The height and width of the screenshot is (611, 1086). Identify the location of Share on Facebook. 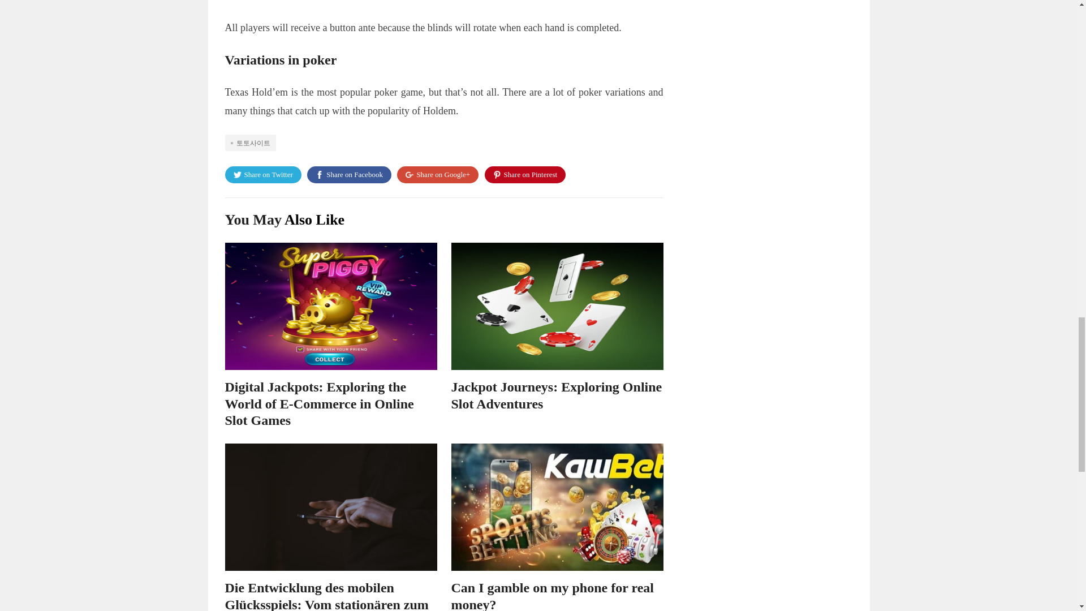
(349, 174).